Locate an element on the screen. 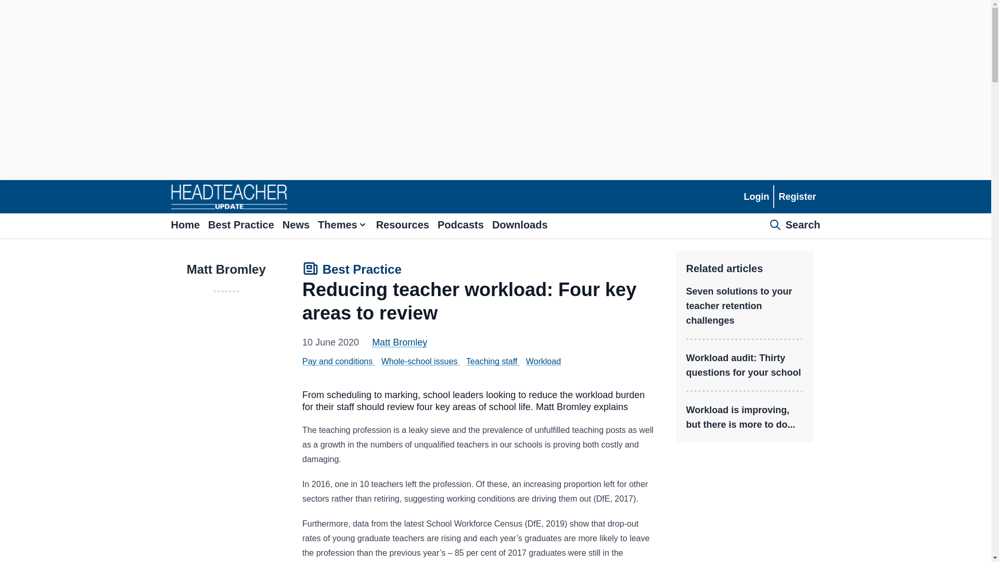 This screenshot has height=562, width=999. 3rd party ad content is located at coordinates (745, 508).